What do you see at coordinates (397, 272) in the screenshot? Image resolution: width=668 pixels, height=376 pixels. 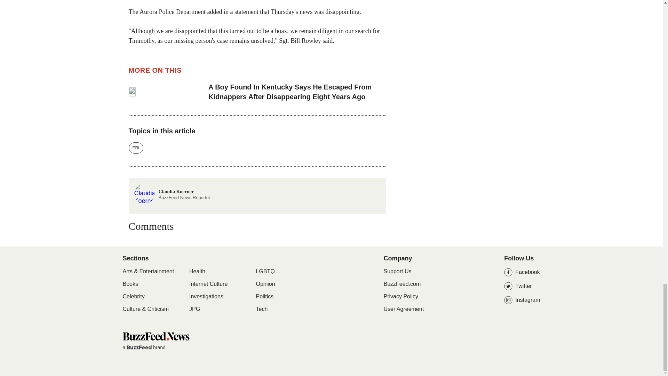 I see `Support Us` at bounding box center [397, 272].